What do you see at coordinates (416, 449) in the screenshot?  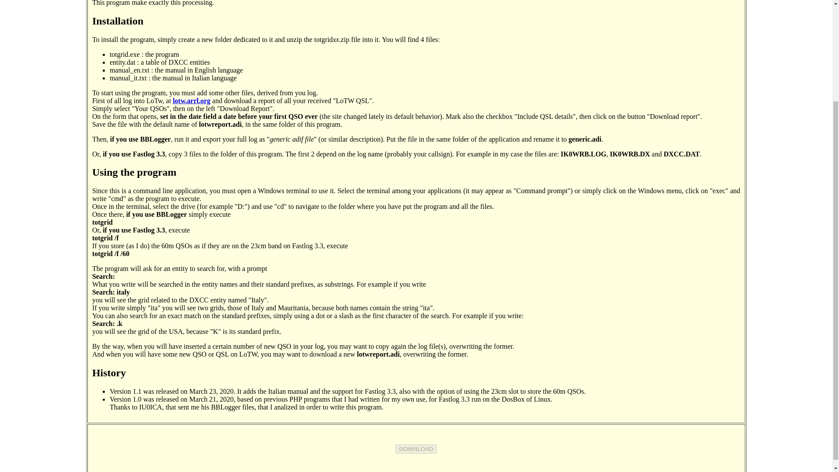 I see `DOWNLOAD` at bounding box center [416, 449].